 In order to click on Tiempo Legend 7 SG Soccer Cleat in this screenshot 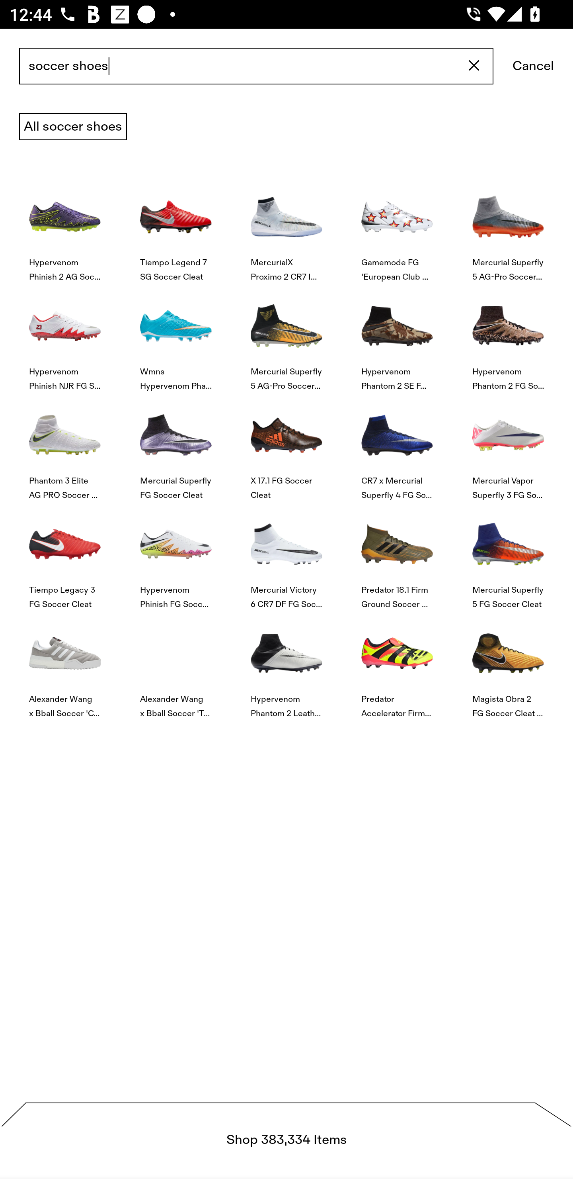, I will do `click(175, 228)`.